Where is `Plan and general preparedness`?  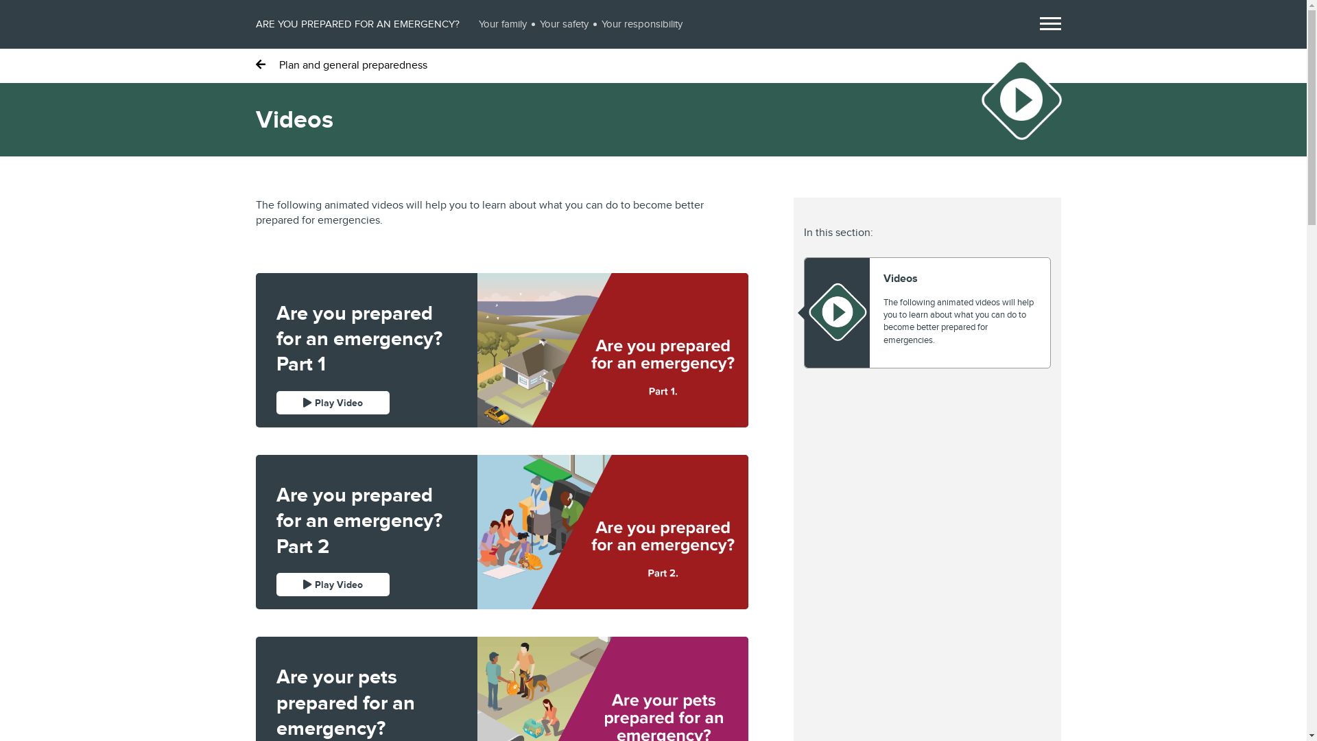 Plan and general preparedness is located at coordinates (341, 64).